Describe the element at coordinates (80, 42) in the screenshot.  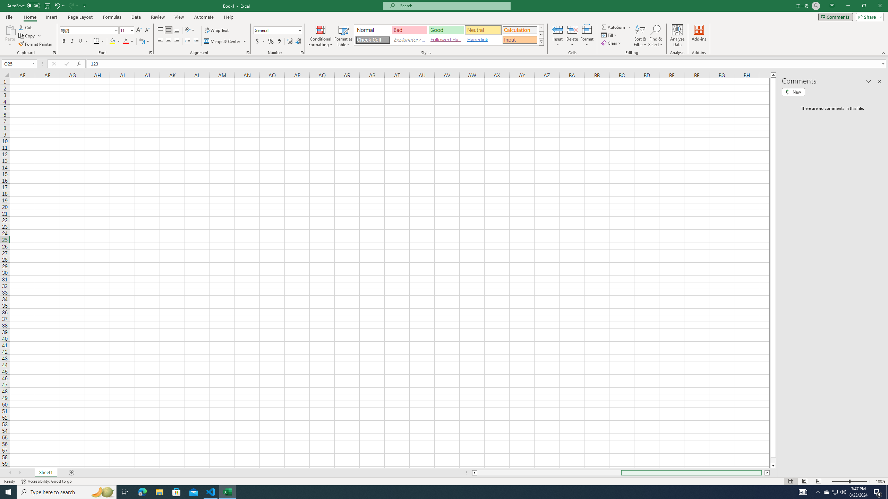
I see `Underline` at that location.